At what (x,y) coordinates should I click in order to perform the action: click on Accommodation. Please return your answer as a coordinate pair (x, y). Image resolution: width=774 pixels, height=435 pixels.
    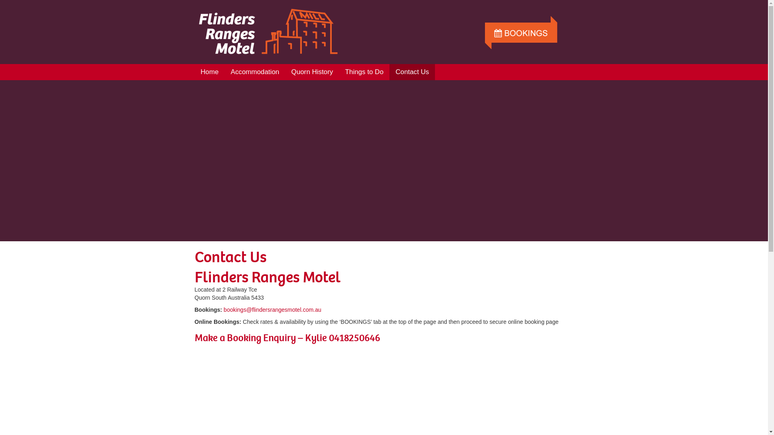
    Looking at the image, I should click on (255, 72).